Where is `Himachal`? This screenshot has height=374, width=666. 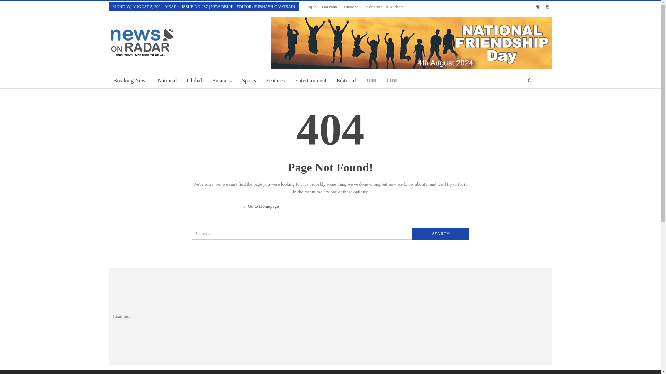 Himachal is located at coordinates (333, 7).